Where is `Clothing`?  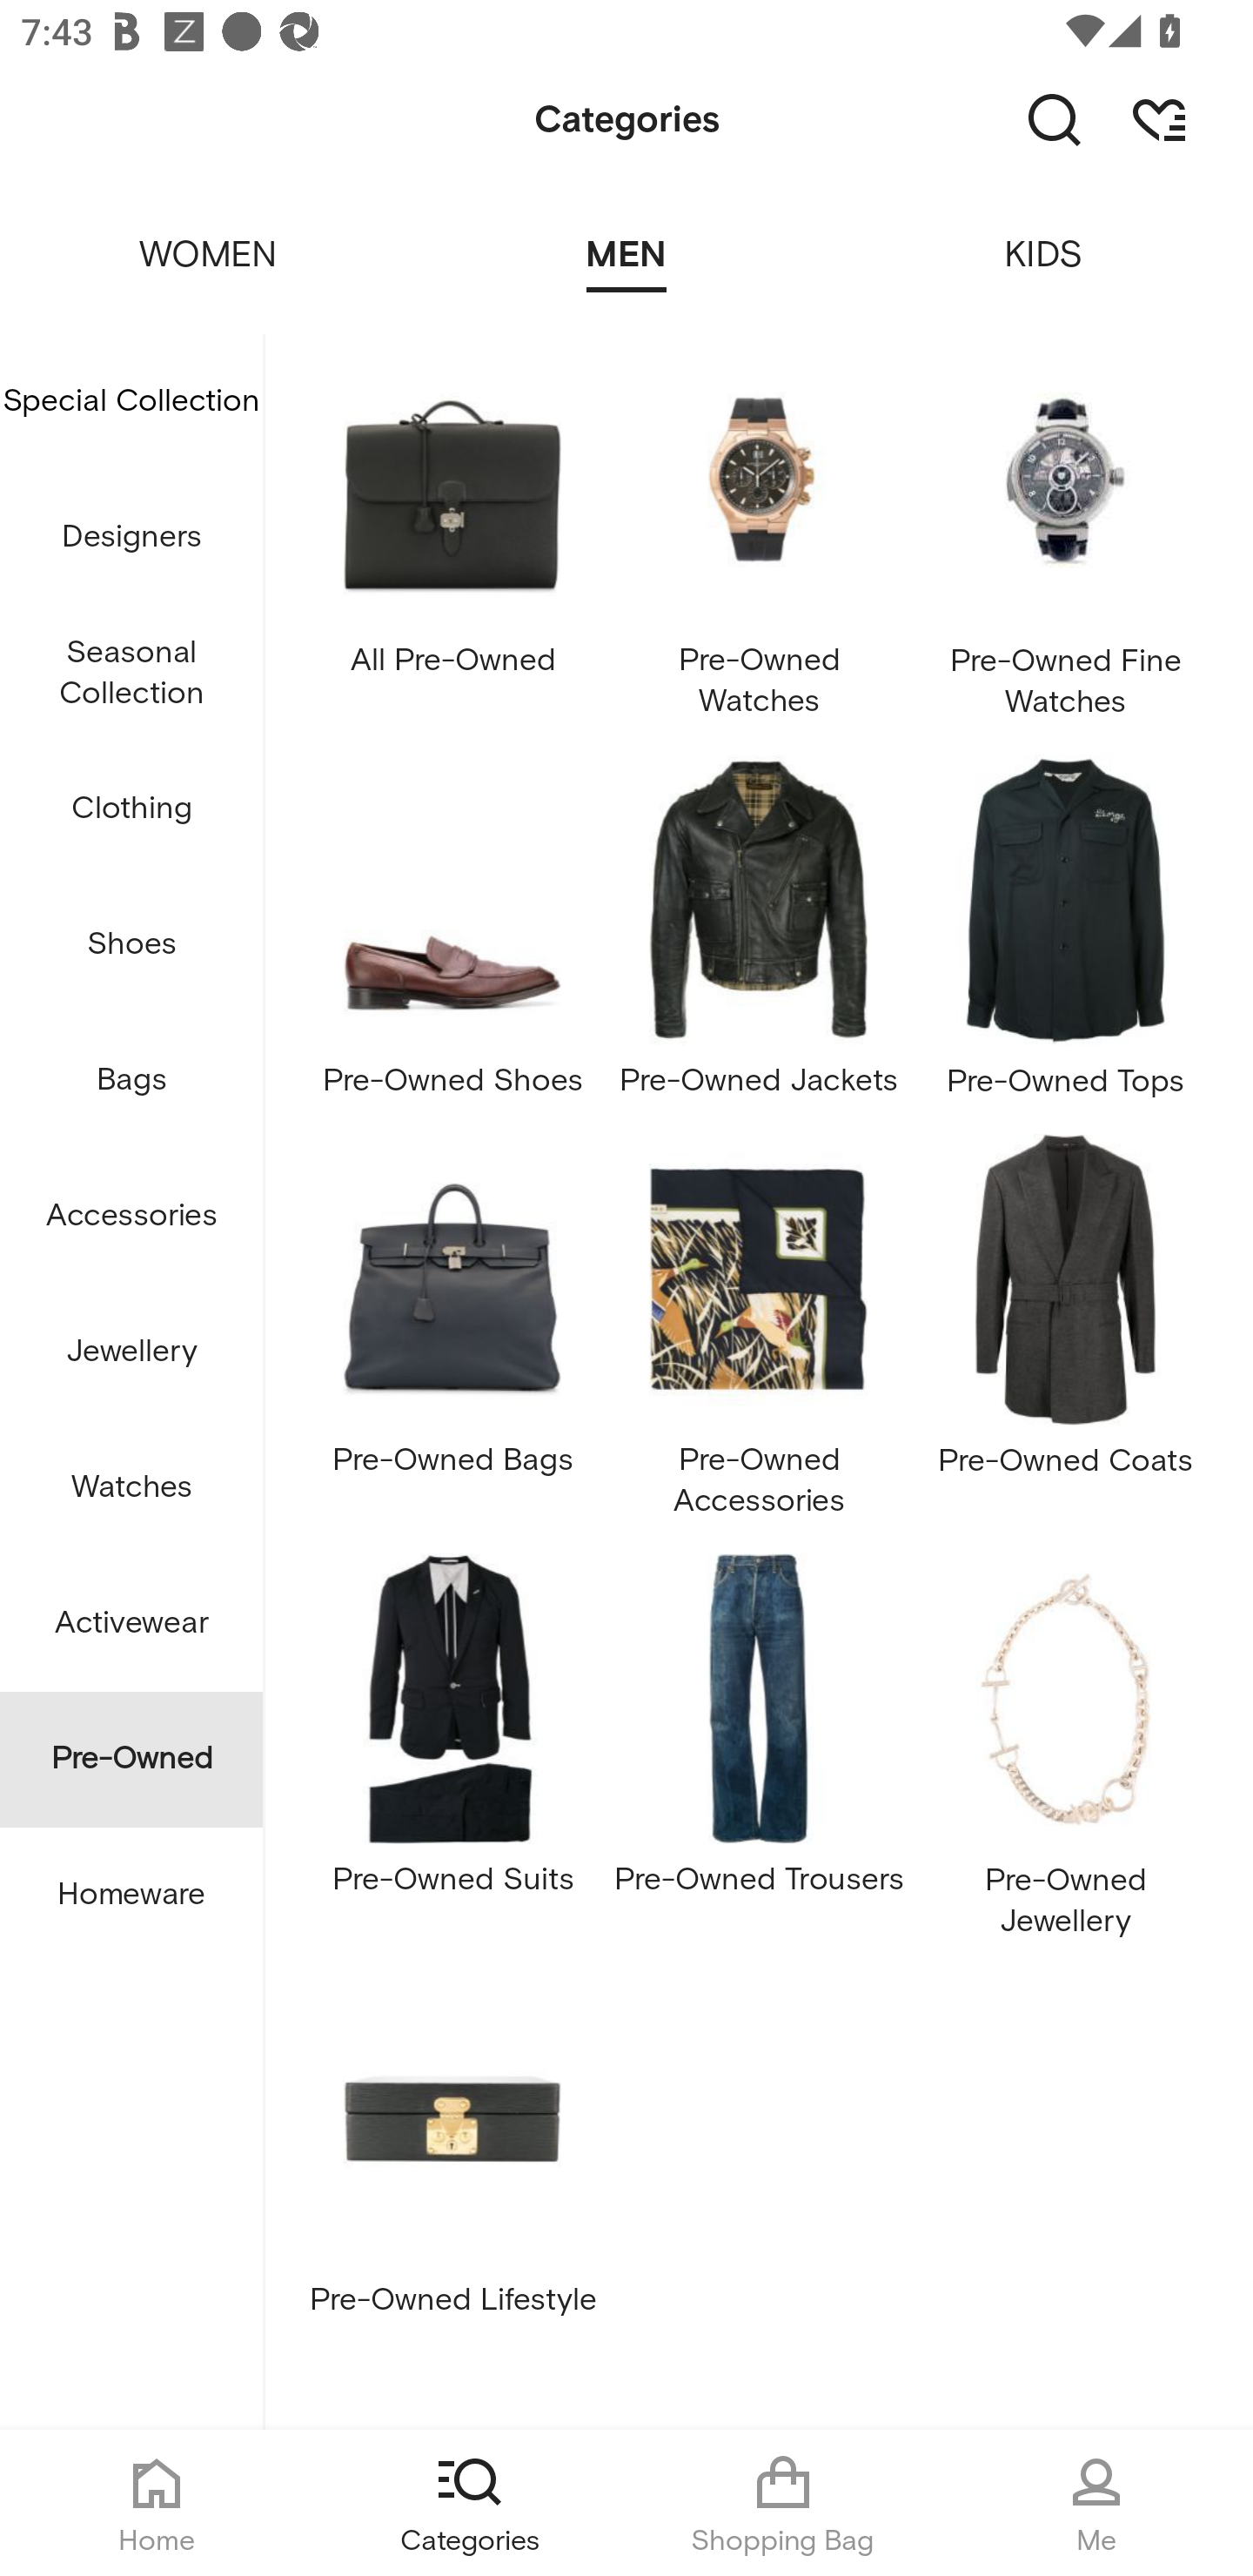 Clothing is located at coordinates (131, 809).